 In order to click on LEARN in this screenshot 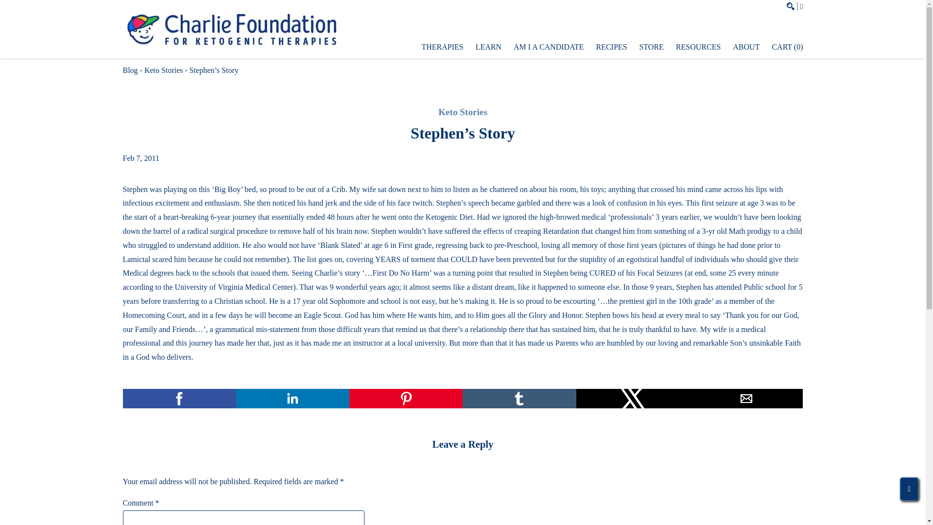, I will do `click(489, 47)`.